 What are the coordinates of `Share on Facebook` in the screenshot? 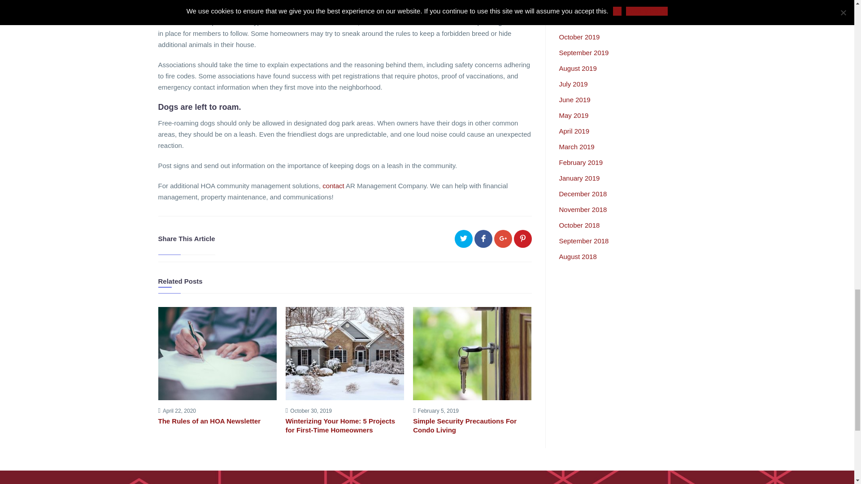 It's located at (483, 238).